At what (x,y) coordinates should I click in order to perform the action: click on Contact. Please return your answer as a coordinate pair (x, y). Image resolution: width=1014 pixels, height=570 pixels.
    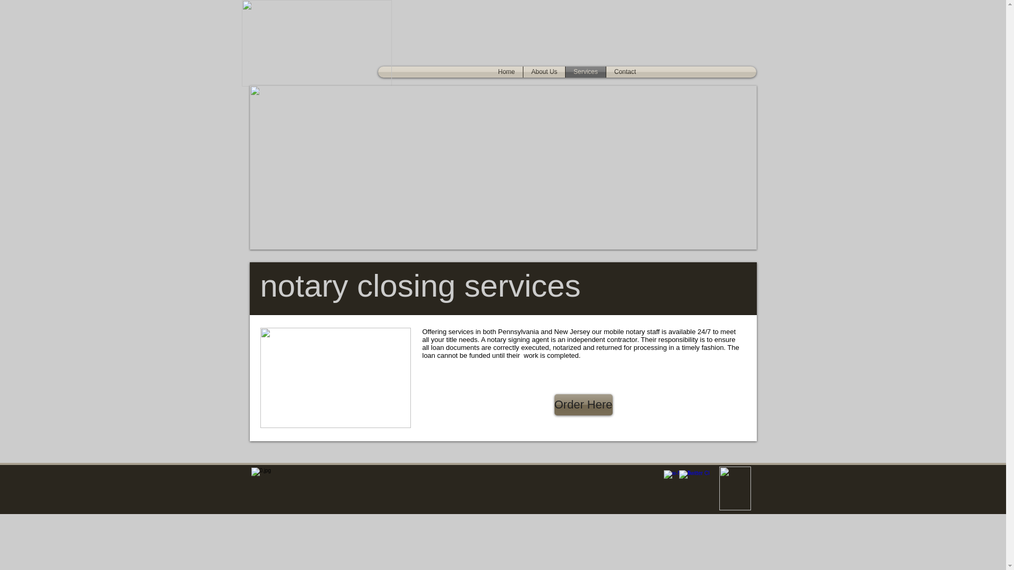
    Looking at the image, I should click on (625, 72).